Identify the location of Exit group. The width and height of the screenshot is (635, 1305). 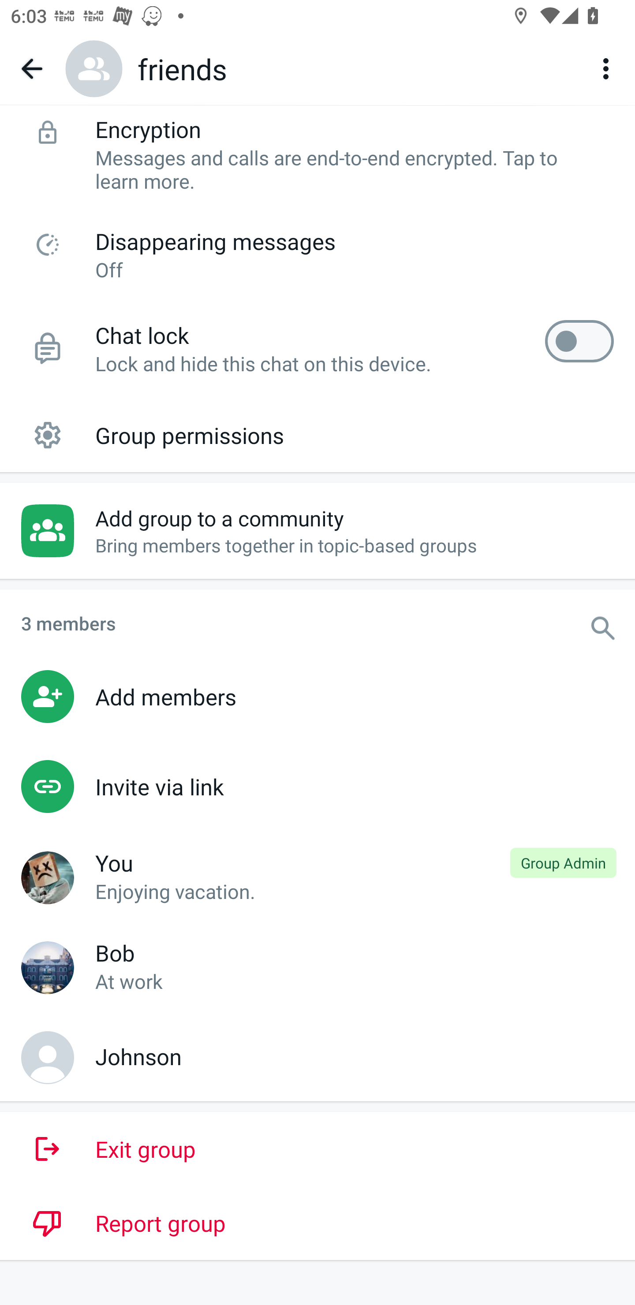
(317, 1149).